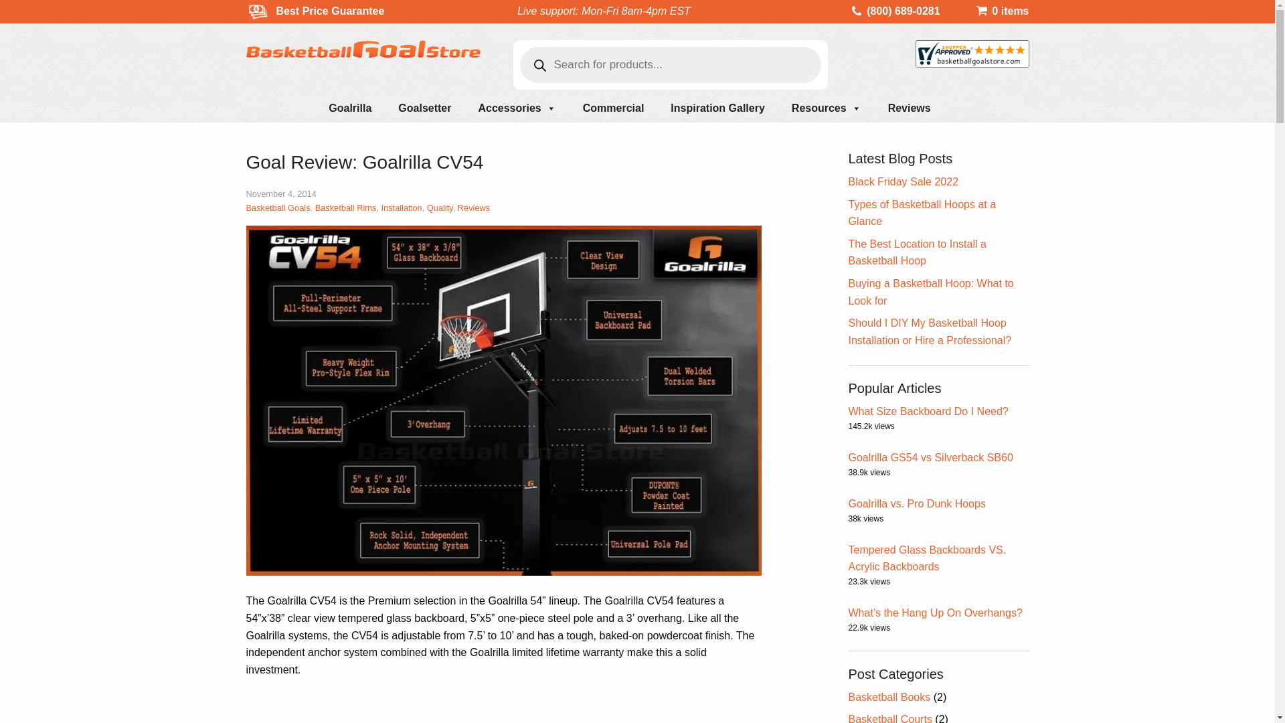 The height and width of the screenshot is (723, 1285). Describe the element at coordinates (910, 108) in the screenshot. I see `Reviews` at that location.